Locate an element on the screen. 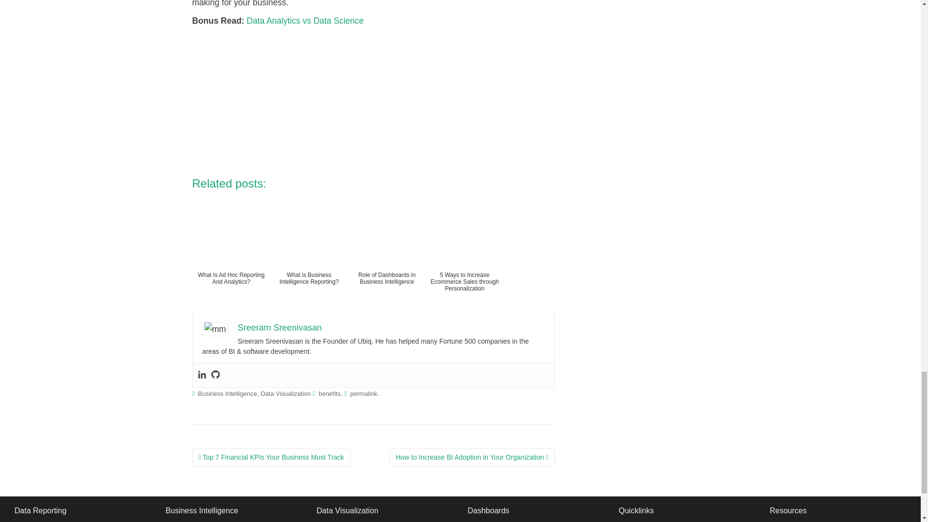 This screenshot has height=522, width=928. Data Visualization is located at coordinates (286, 393).